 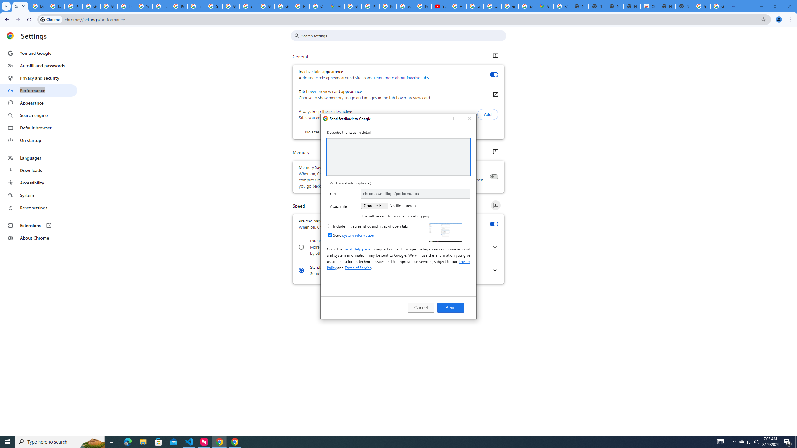 I want to click on Type here to search, so click(x=750, y=442).